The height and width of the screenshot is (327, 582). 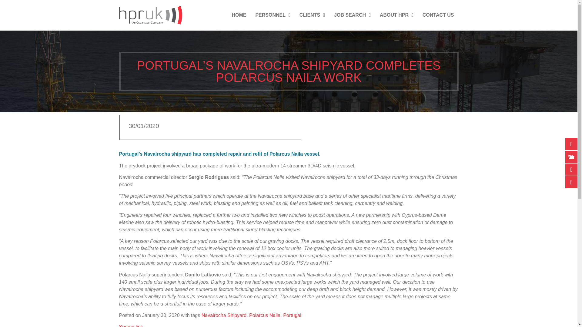 I want to click on CONTACT US, so click(x=438, y=15).